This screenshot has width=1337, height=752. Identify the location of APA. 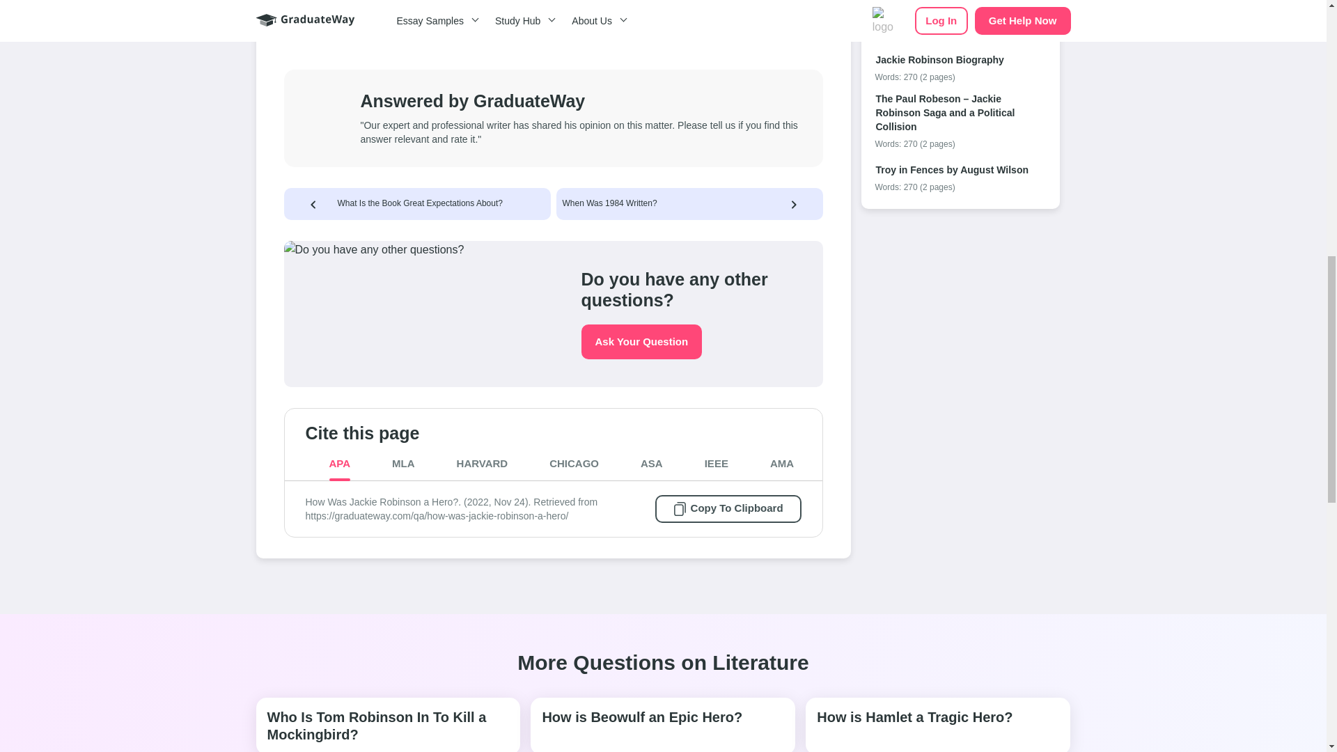
(339, 464).